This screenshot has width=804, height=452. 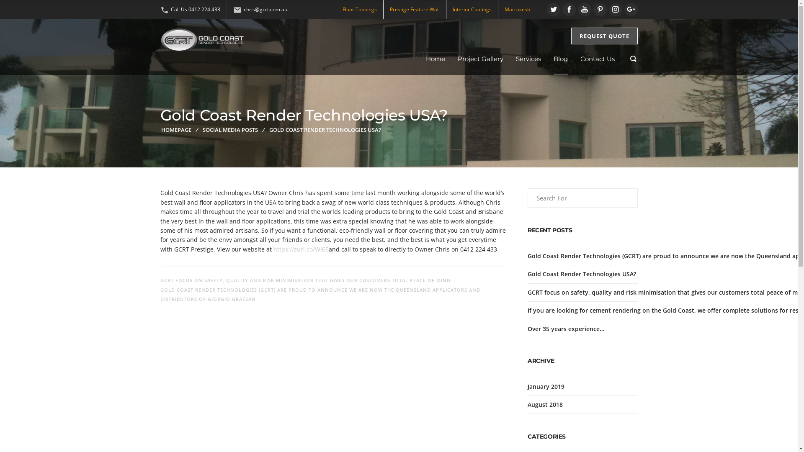 What do you see at coordinates (546, 387) in the screenshot?
I see `January 2019` at bounding box center [546, 387].